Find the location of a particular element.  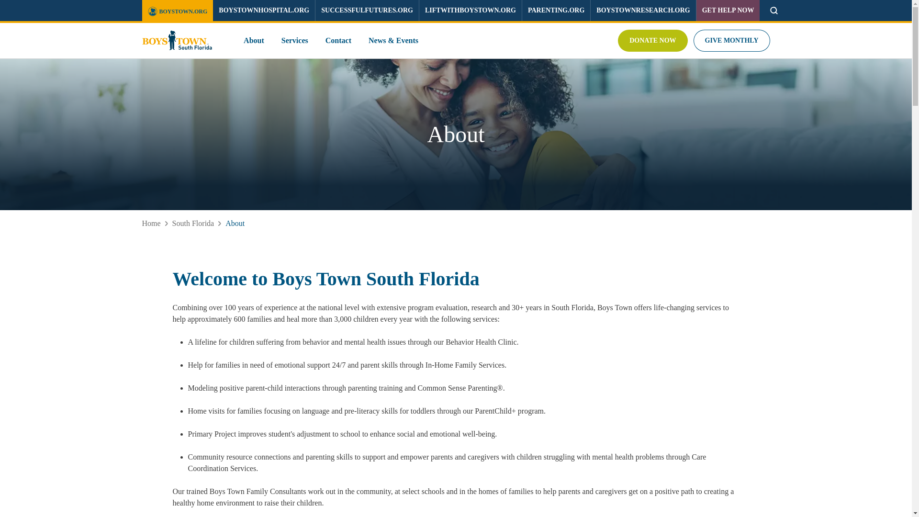

Give Monthly is located at coordinates (731, 40).